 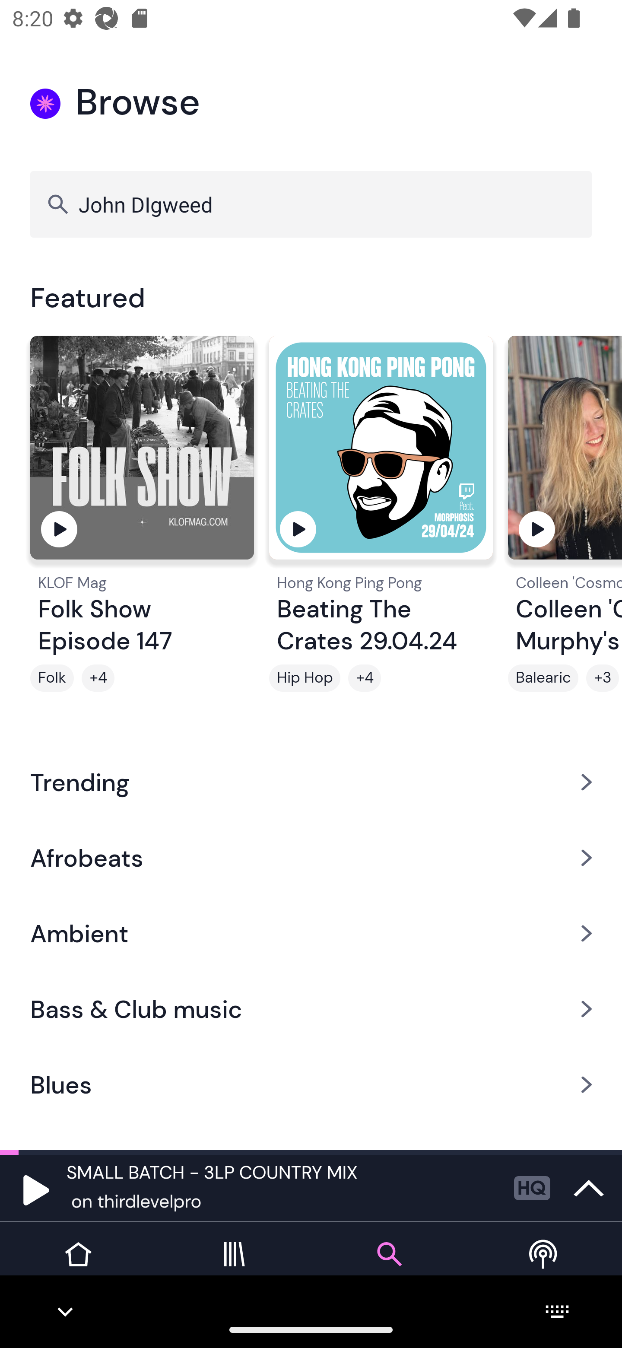 What do you see at coordinates (311, 1085) in the screenshot?
I see `Blues` at bounding box center [311, 1085].